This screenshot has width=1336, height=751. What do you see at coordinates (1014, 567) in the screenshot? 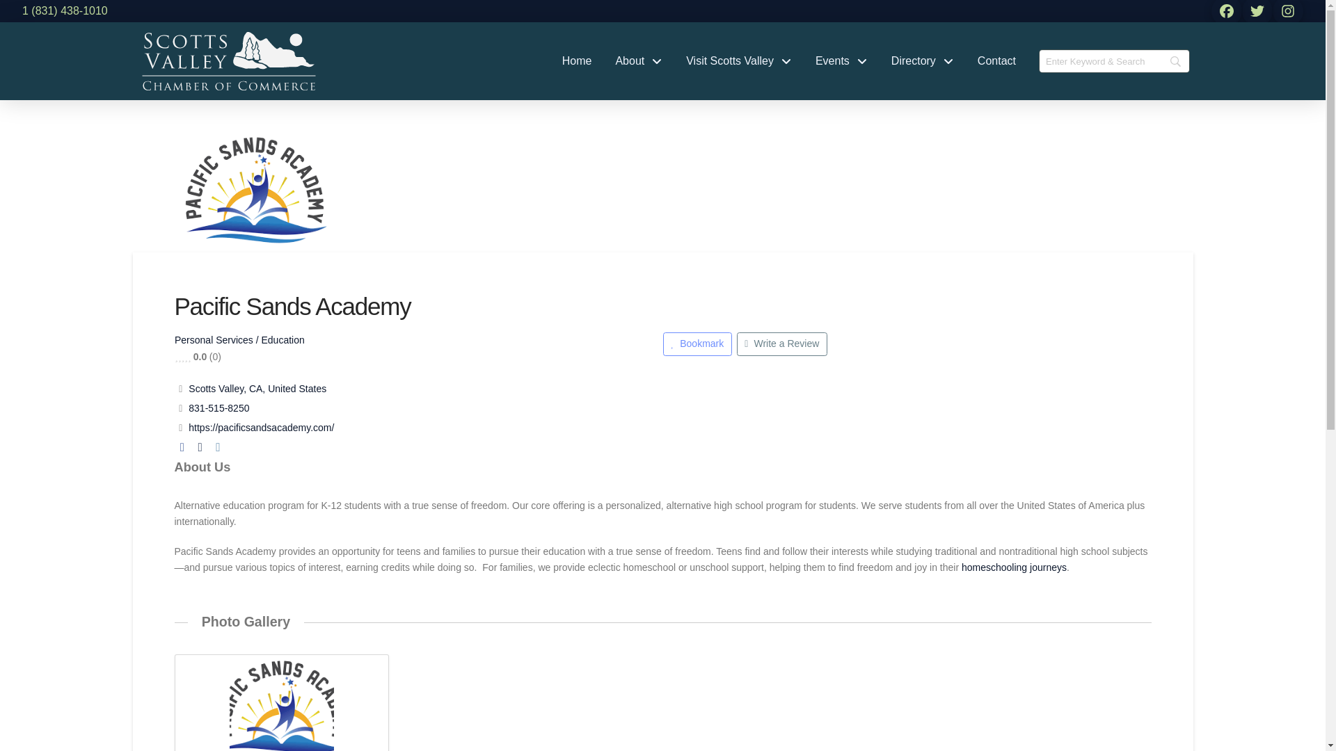
I see `homeschooling journeys` at bounding box center [1014, 567].